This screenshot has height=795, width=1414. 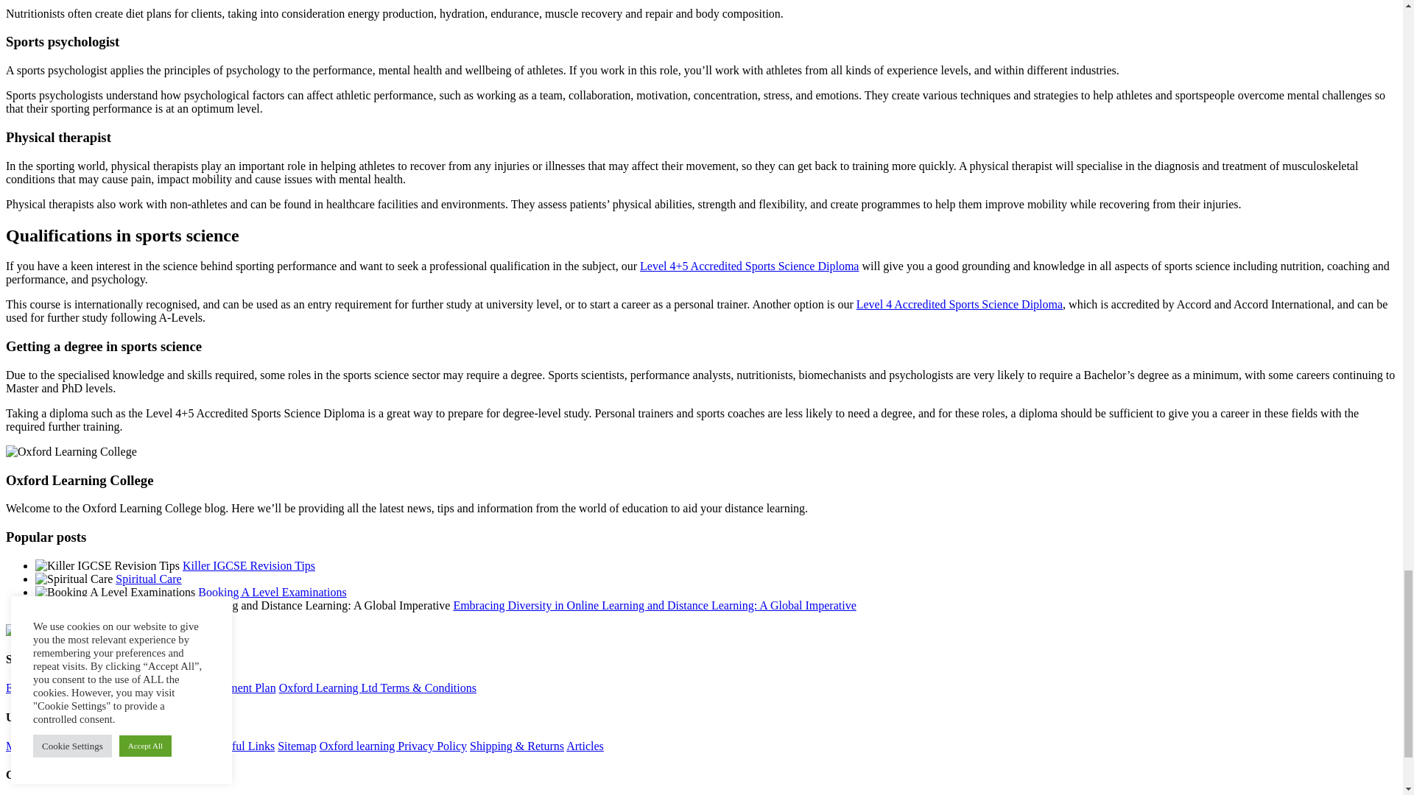 What do you see at coordinates (272, 592) in the screenshot?
I see `Booking A Level Examinations` at bounding box center [272, 592].